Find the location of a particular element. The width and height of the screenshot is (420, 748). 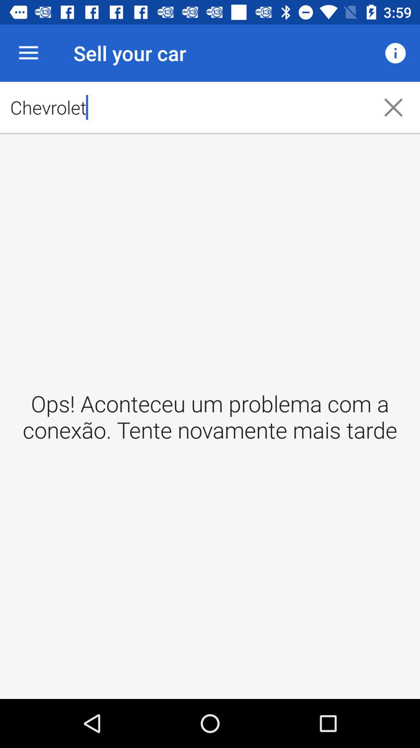

turn off the icon to the right of the chevrolet item is located at coordinates (394, 108).